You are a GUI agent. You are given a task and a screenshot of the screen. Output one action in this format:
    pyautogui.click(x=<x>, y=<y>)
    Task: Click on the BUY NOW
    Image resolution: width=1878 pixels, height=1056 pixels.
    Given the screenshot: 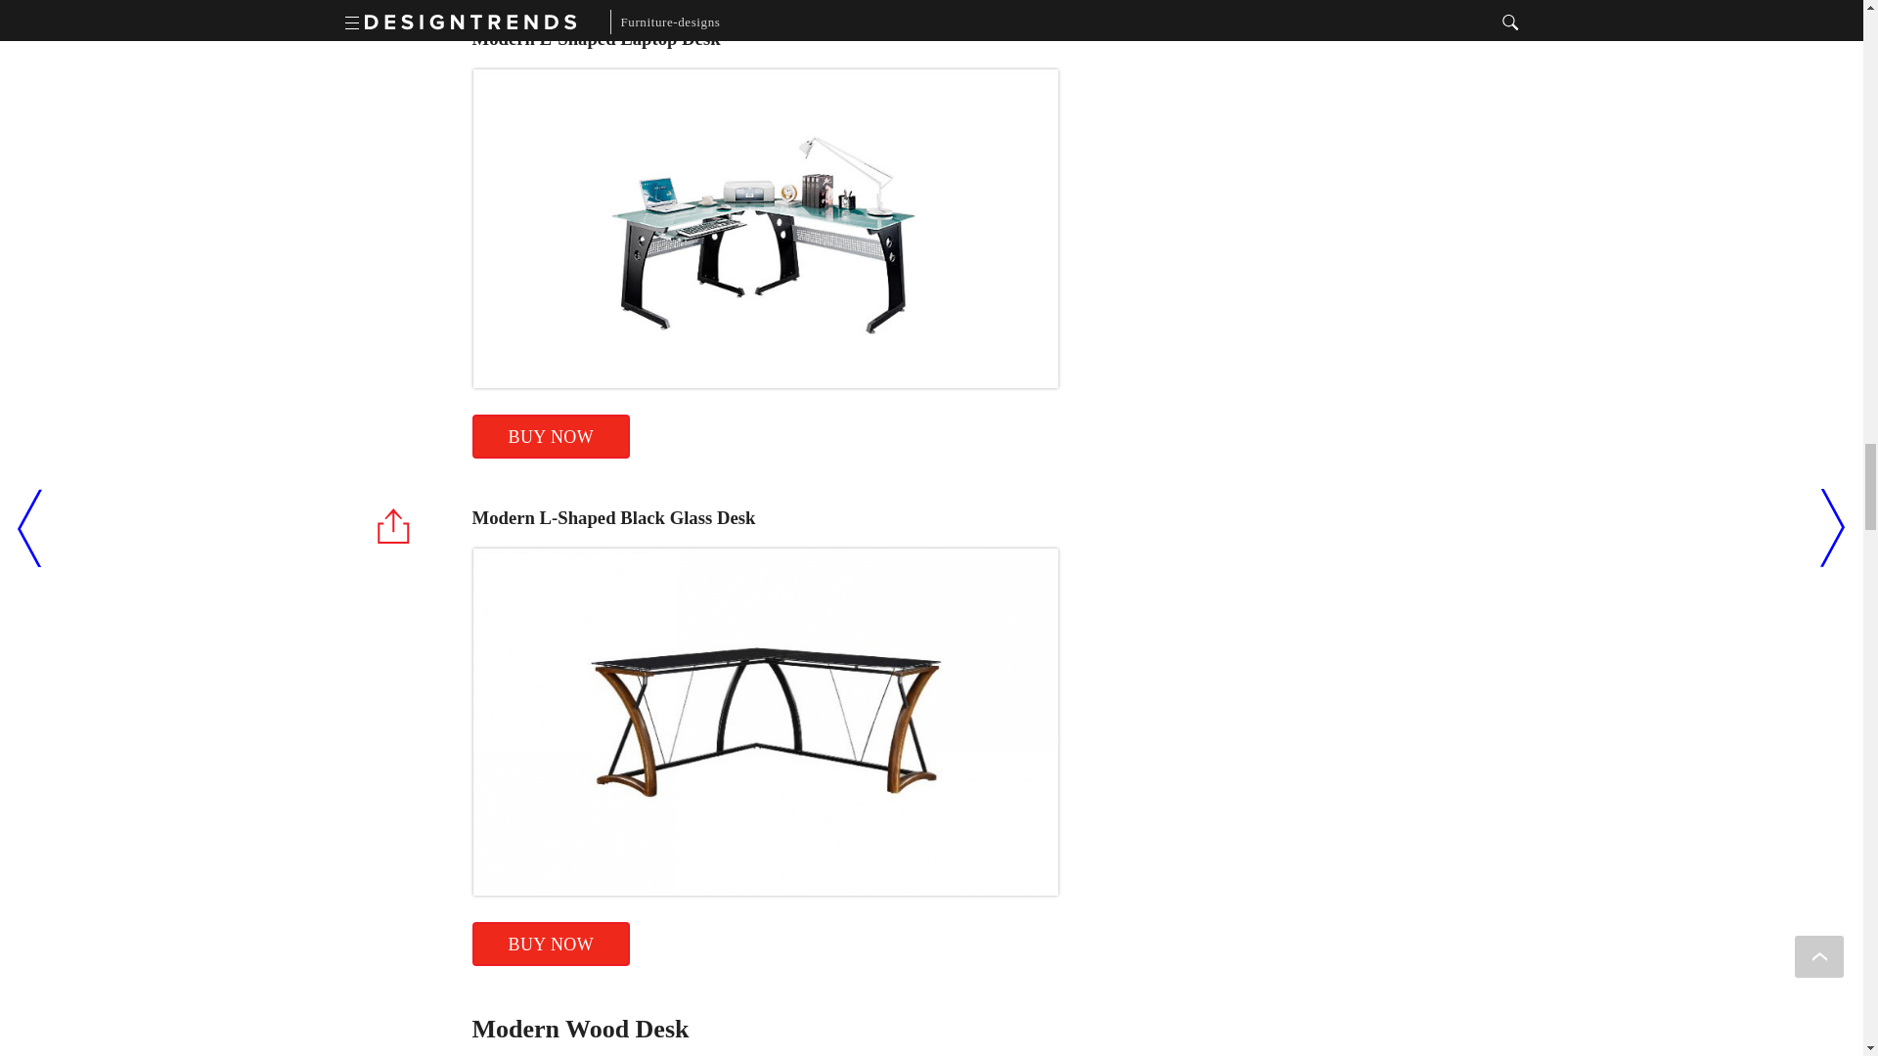 What is the action you would take?
    pyautogui.click(x=550, y=944)
    